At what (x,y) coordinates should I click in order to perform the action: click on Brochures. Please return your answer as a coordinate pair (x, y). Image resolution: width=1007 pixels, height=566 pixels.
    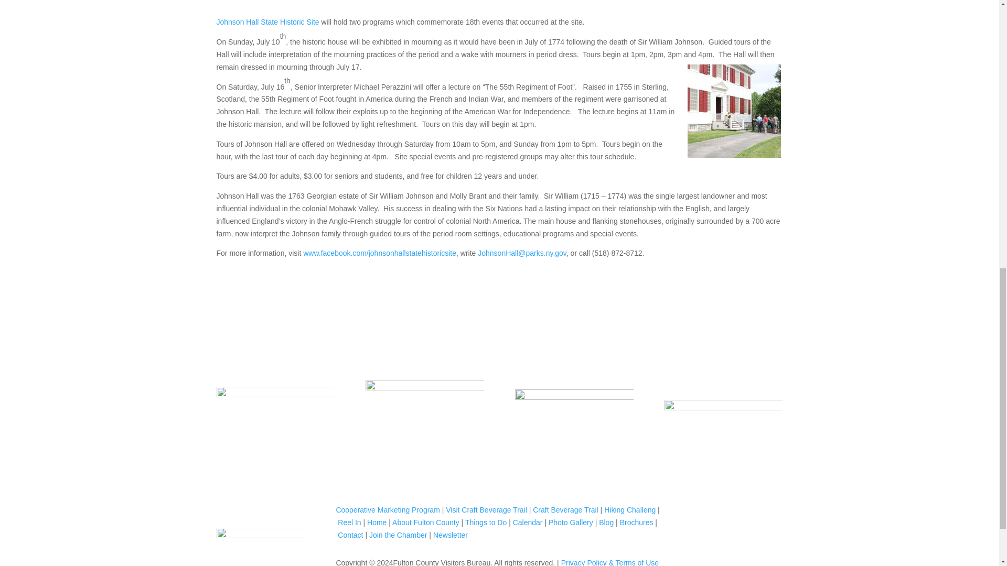
    Looking at the image, I should click on (637, 523).